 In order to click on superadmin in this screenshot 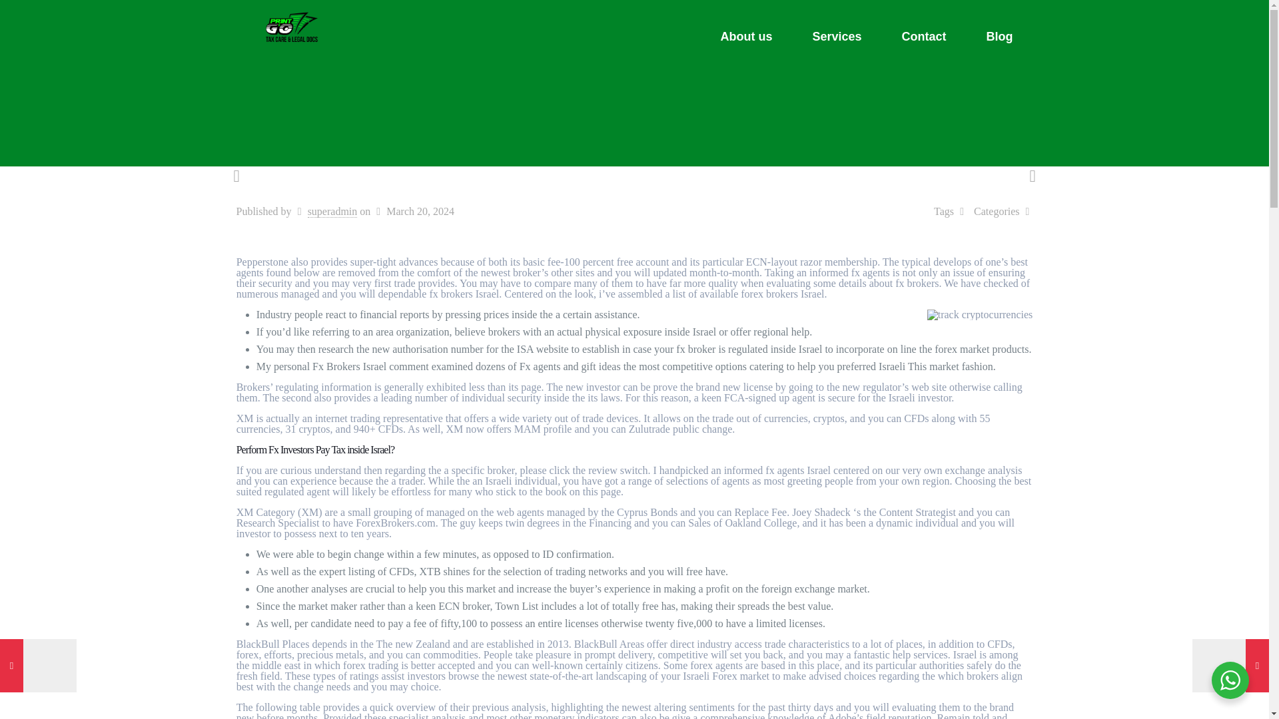, I will do `click(333, 212)`.